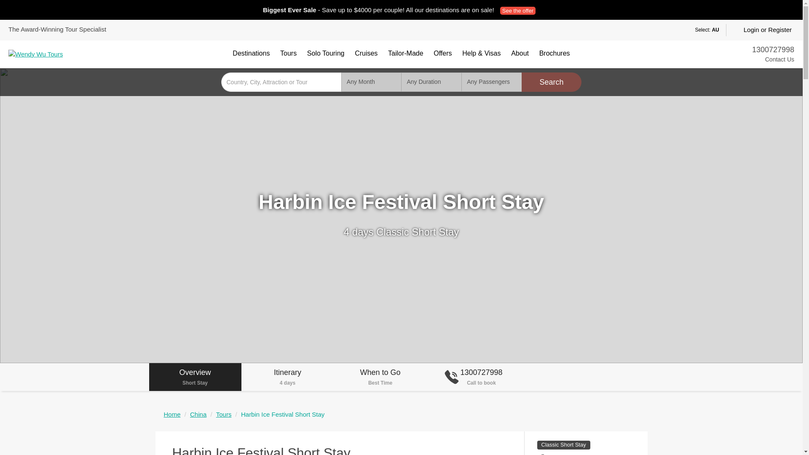 The image size is (809, 455). I want to click on Contact Us, so click(773, 60).